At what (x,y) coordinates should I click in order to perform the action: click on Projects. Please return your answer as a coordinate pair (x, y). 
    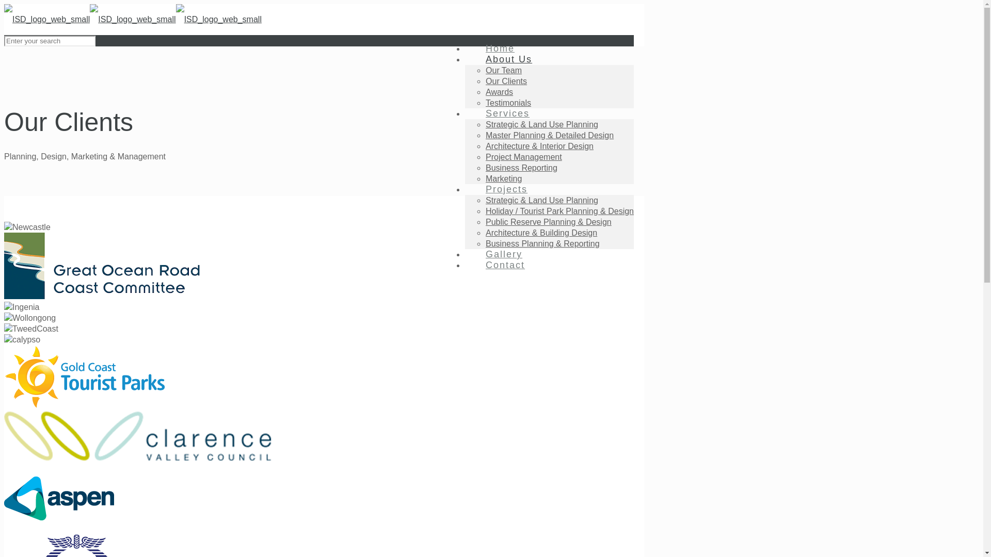
    Looking at the image, I should click on (502, 189).